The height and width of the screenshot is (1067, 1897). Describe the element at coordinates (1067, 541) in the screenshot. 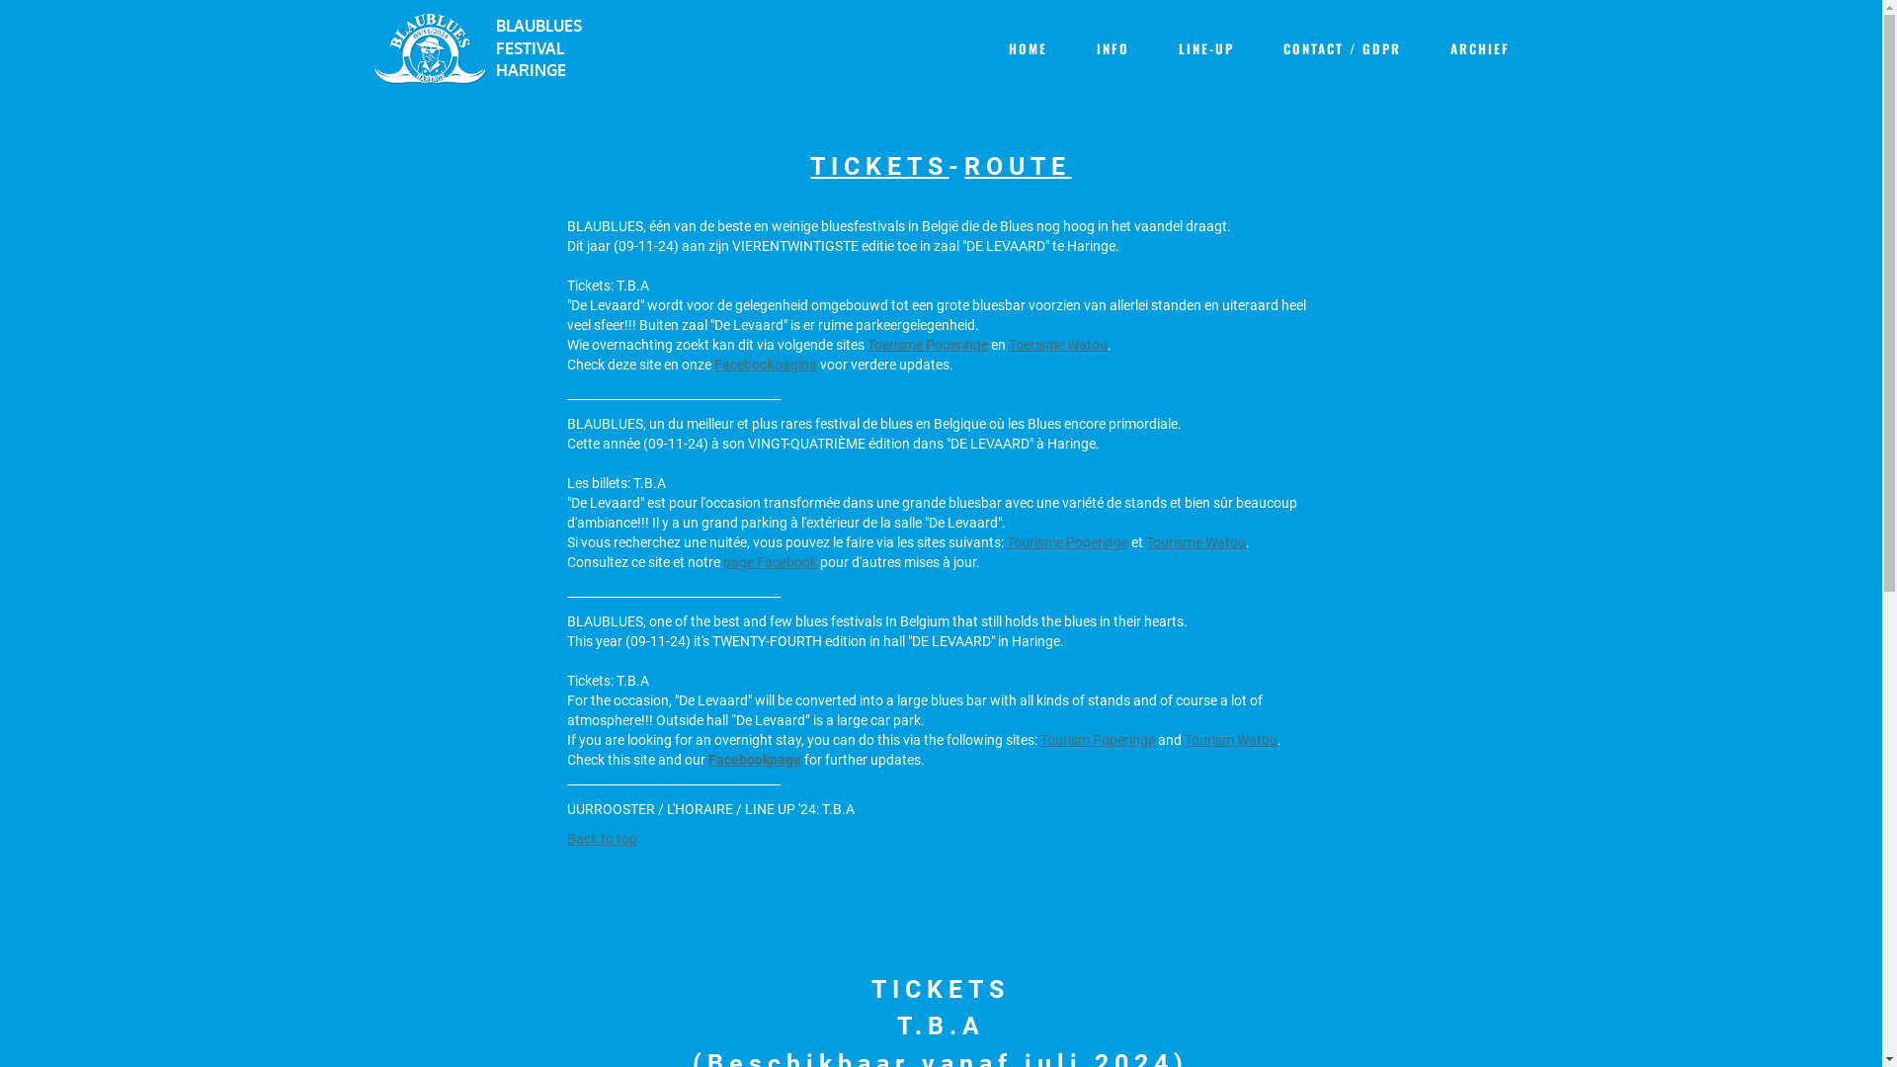

I see `Tourisme Poperinge` at that location.